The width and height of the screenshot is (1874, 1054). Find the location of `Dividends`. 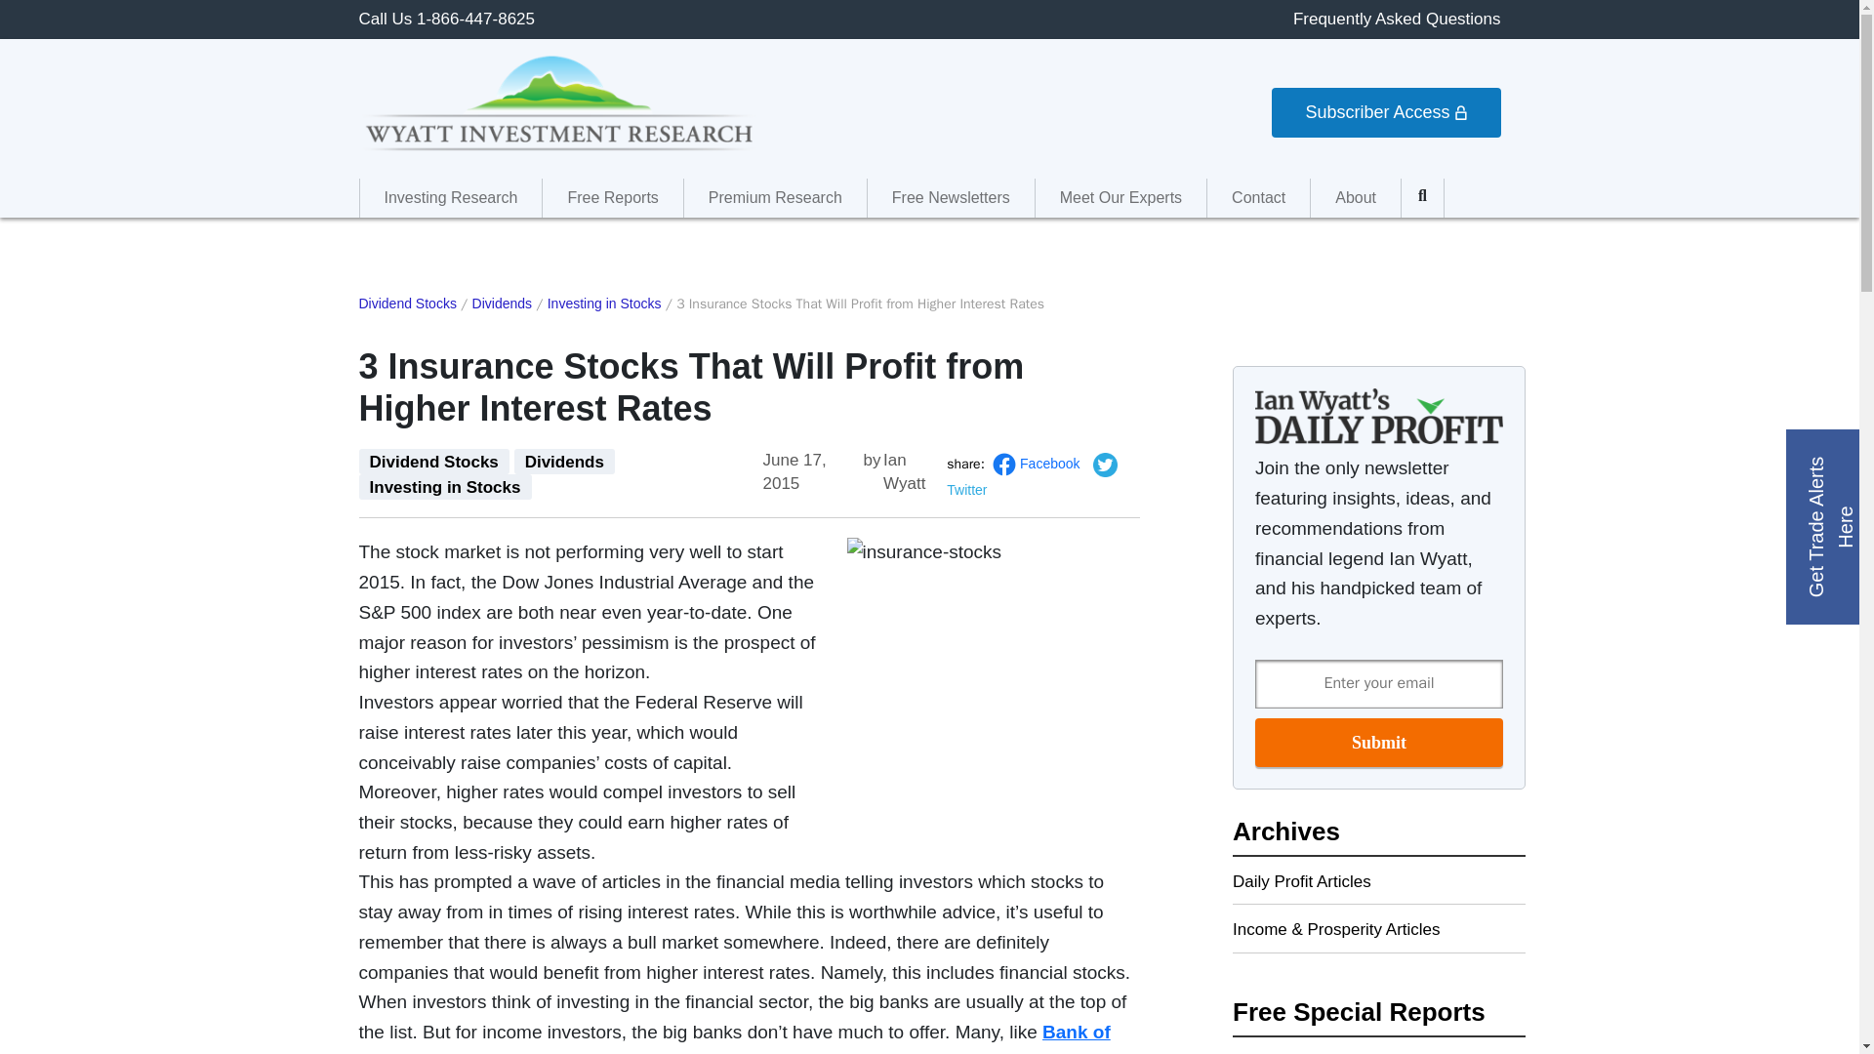

Dividends is located at coordinates (502, 304).